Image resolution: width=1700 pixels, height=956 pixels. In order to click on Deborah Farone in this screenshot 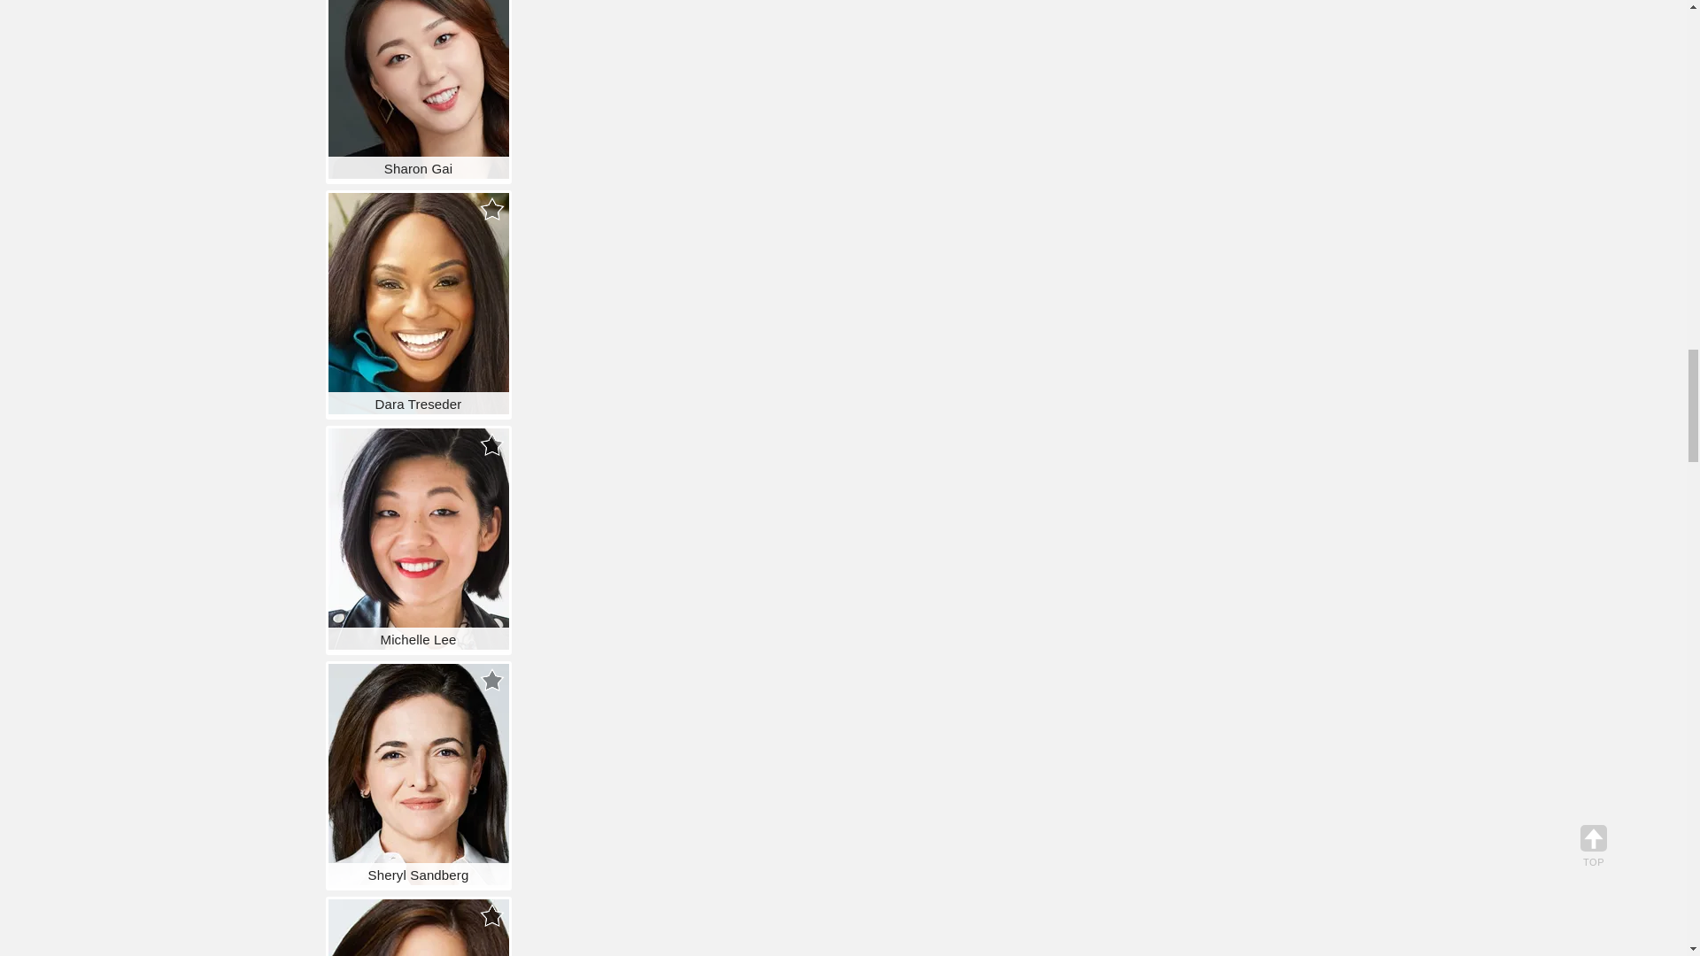, I will do `click(418, 928)`.